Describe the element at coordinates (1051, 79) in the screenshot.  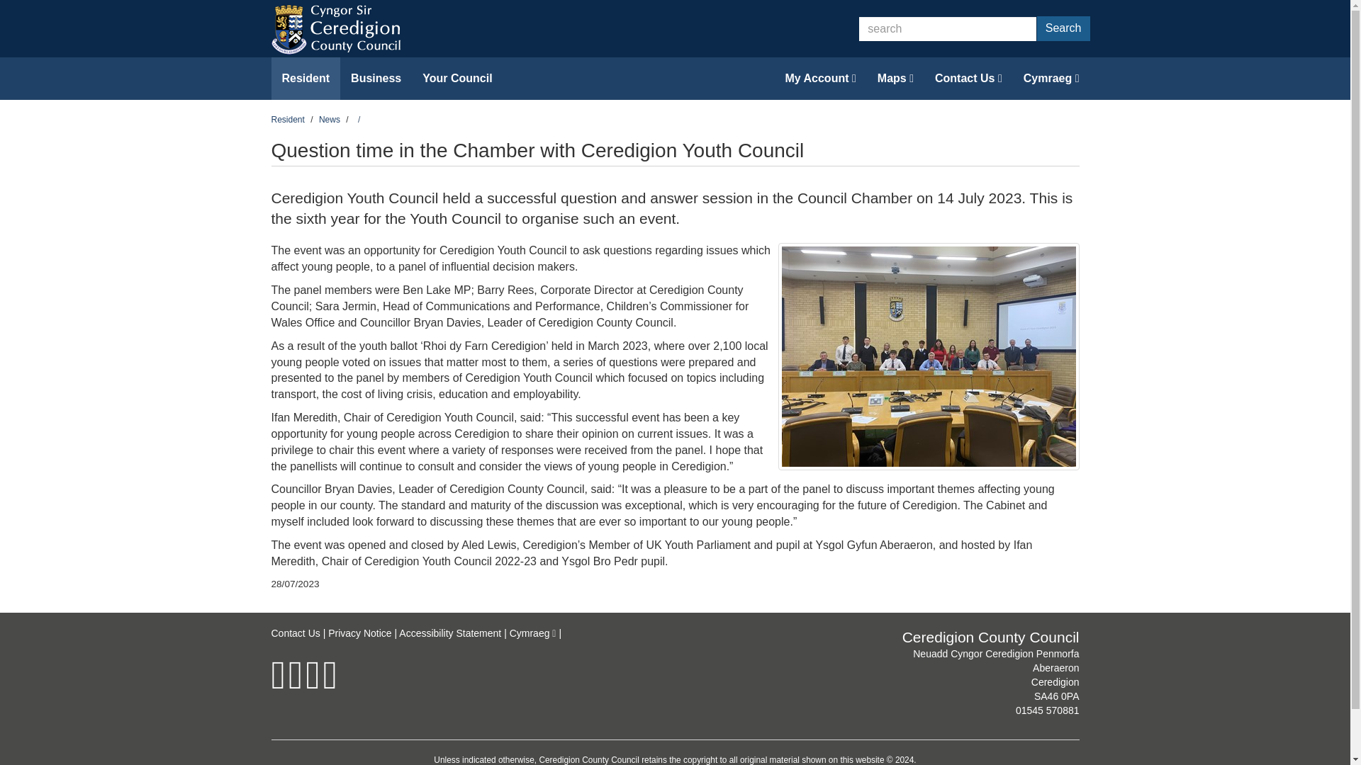
I see `Cymraeg` at that location.